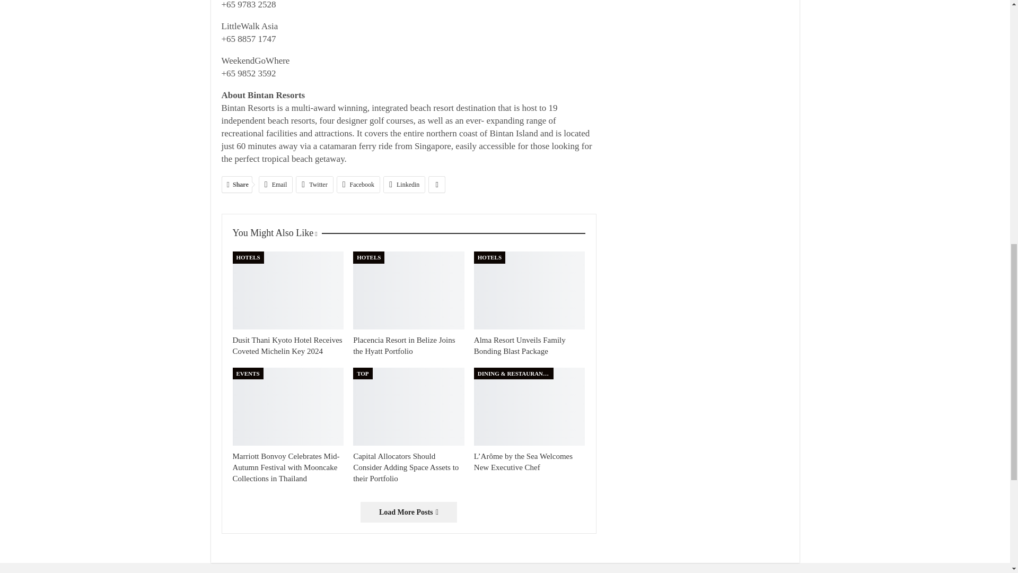 The height and width of the screenshot is (573, 1018). Describe the element at coordinates (408, 291) in the screenshot. I see `Placencia Resort in Belize Joins the Hyatt Portfolio` at that location.